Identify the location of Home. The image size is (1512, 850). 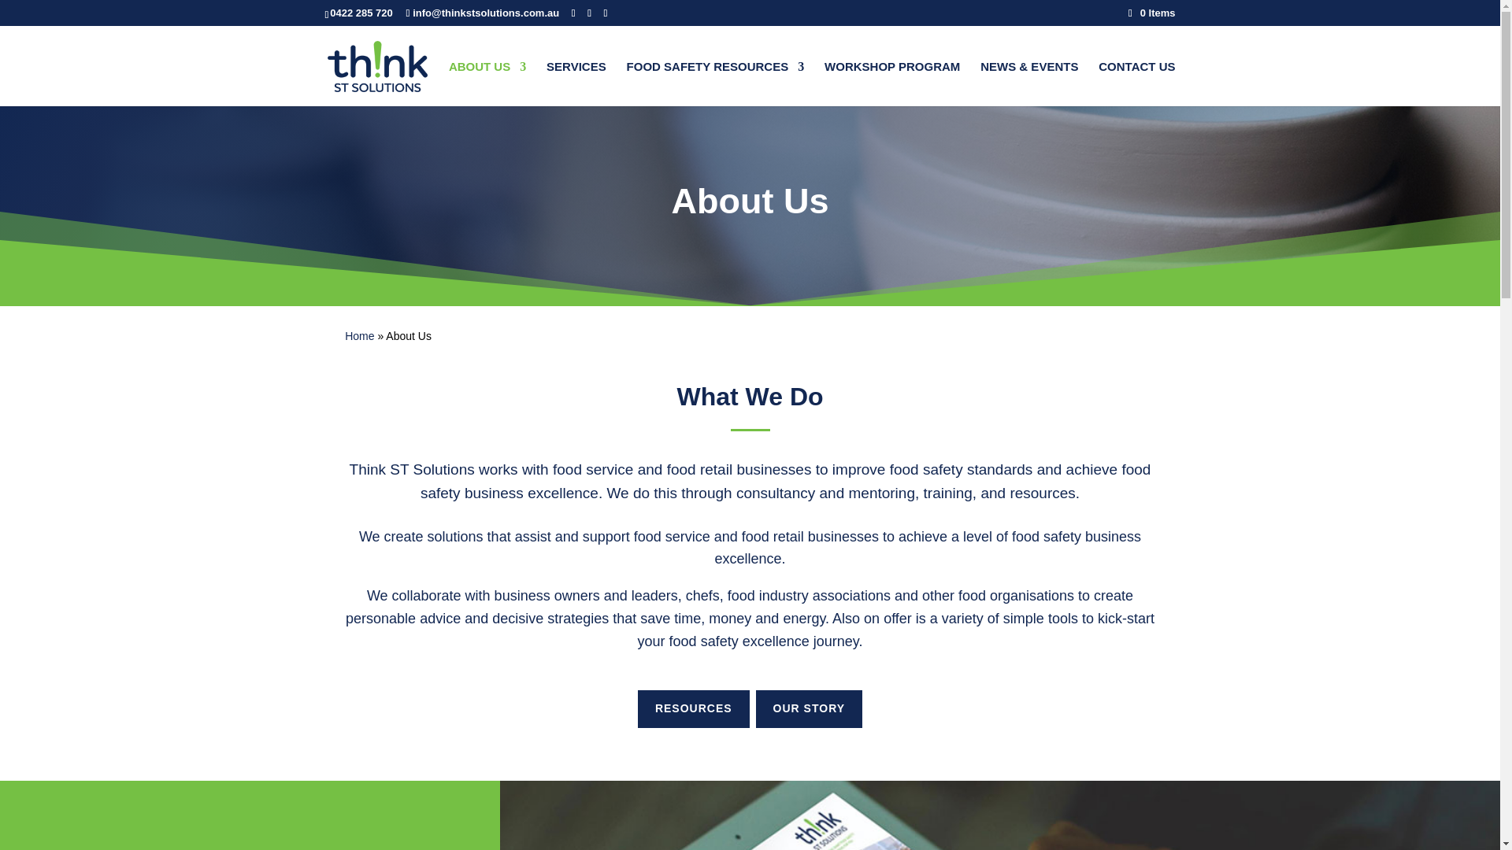
(359, 335).